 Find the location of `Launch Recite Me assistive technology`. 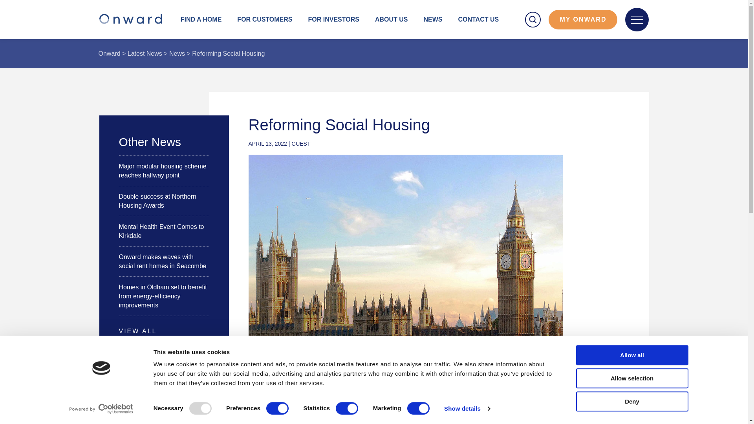

Launch Recite Me assistive technology is located at coordinates (56, 405).